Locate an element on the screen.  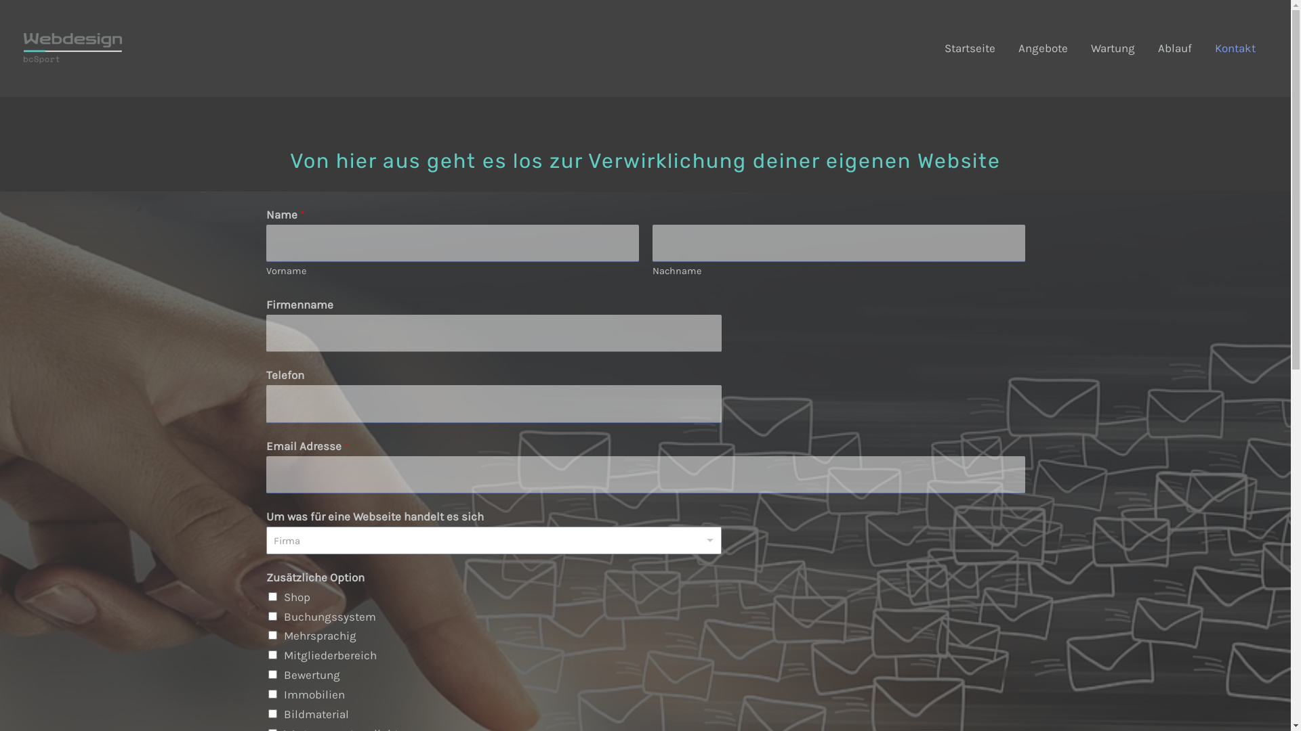
Ablauf is located at coordinates (1175, 49).